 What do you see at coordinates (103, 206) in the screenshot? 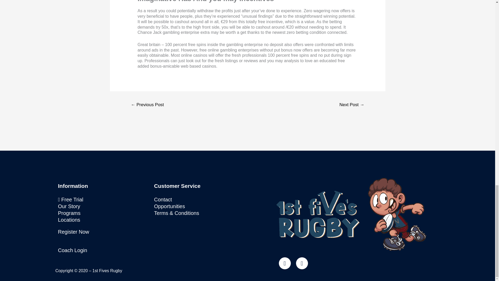
I see `Our Story` at bounding box center [103, 206].